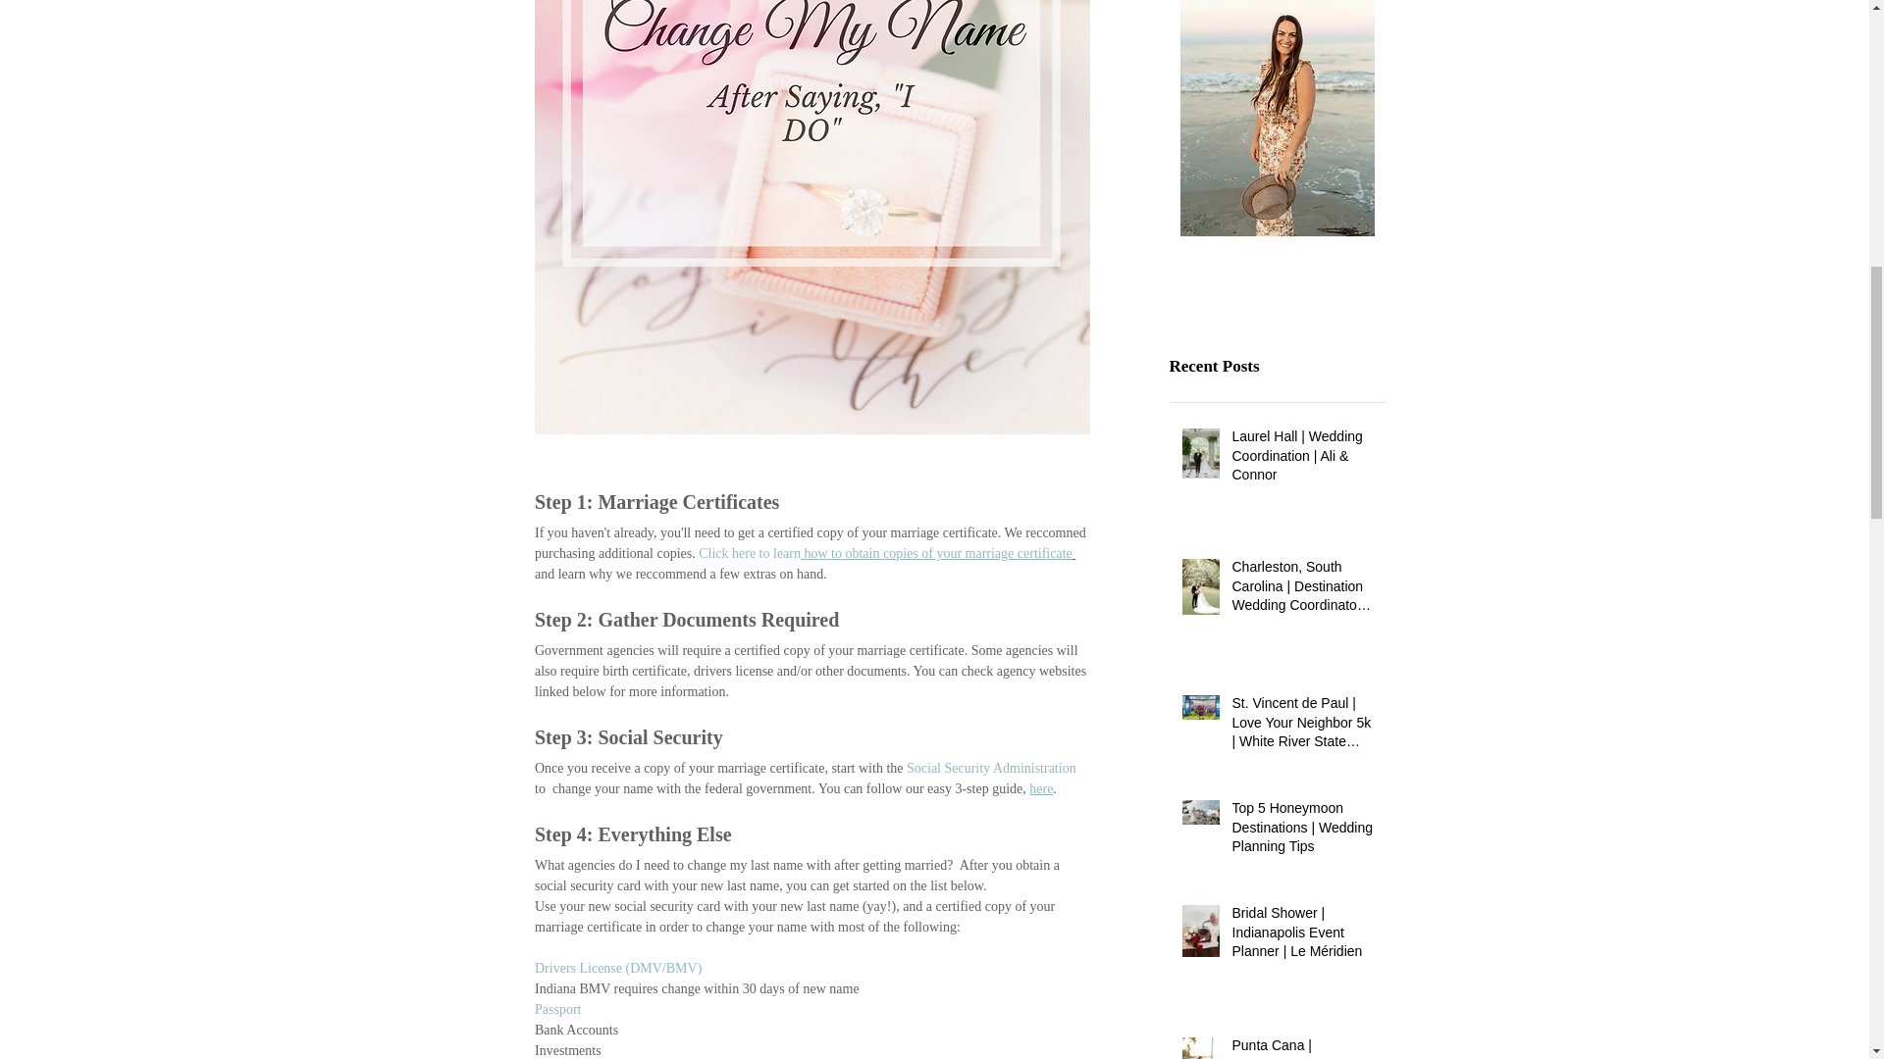  I want to click on here, so click(1040, 788).